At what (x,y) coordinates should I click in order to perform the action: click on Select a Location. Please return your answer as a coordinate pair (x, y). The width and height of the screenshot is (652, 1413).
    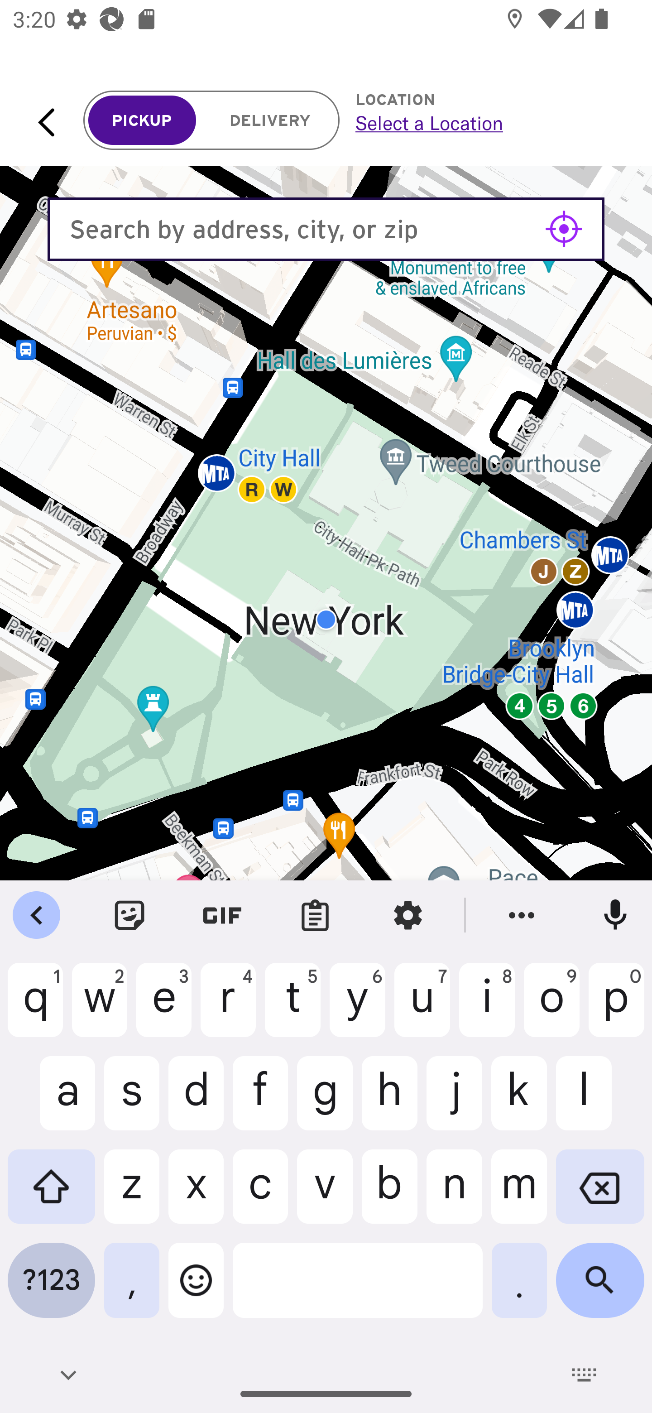
    Looking at the image, I should click on (484, 123).